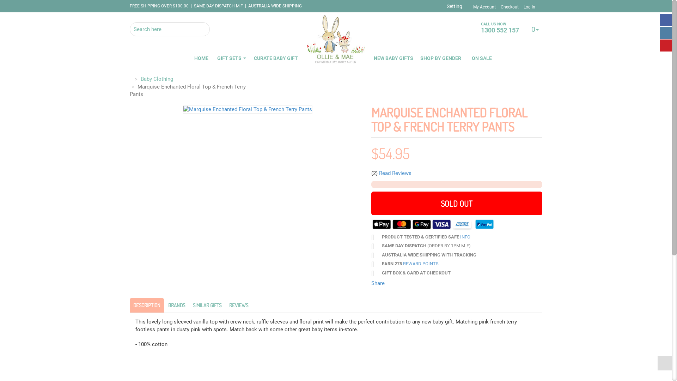 This screenshot has width=677, height=381. I want to click on REVIEWS, so click(239, 306).